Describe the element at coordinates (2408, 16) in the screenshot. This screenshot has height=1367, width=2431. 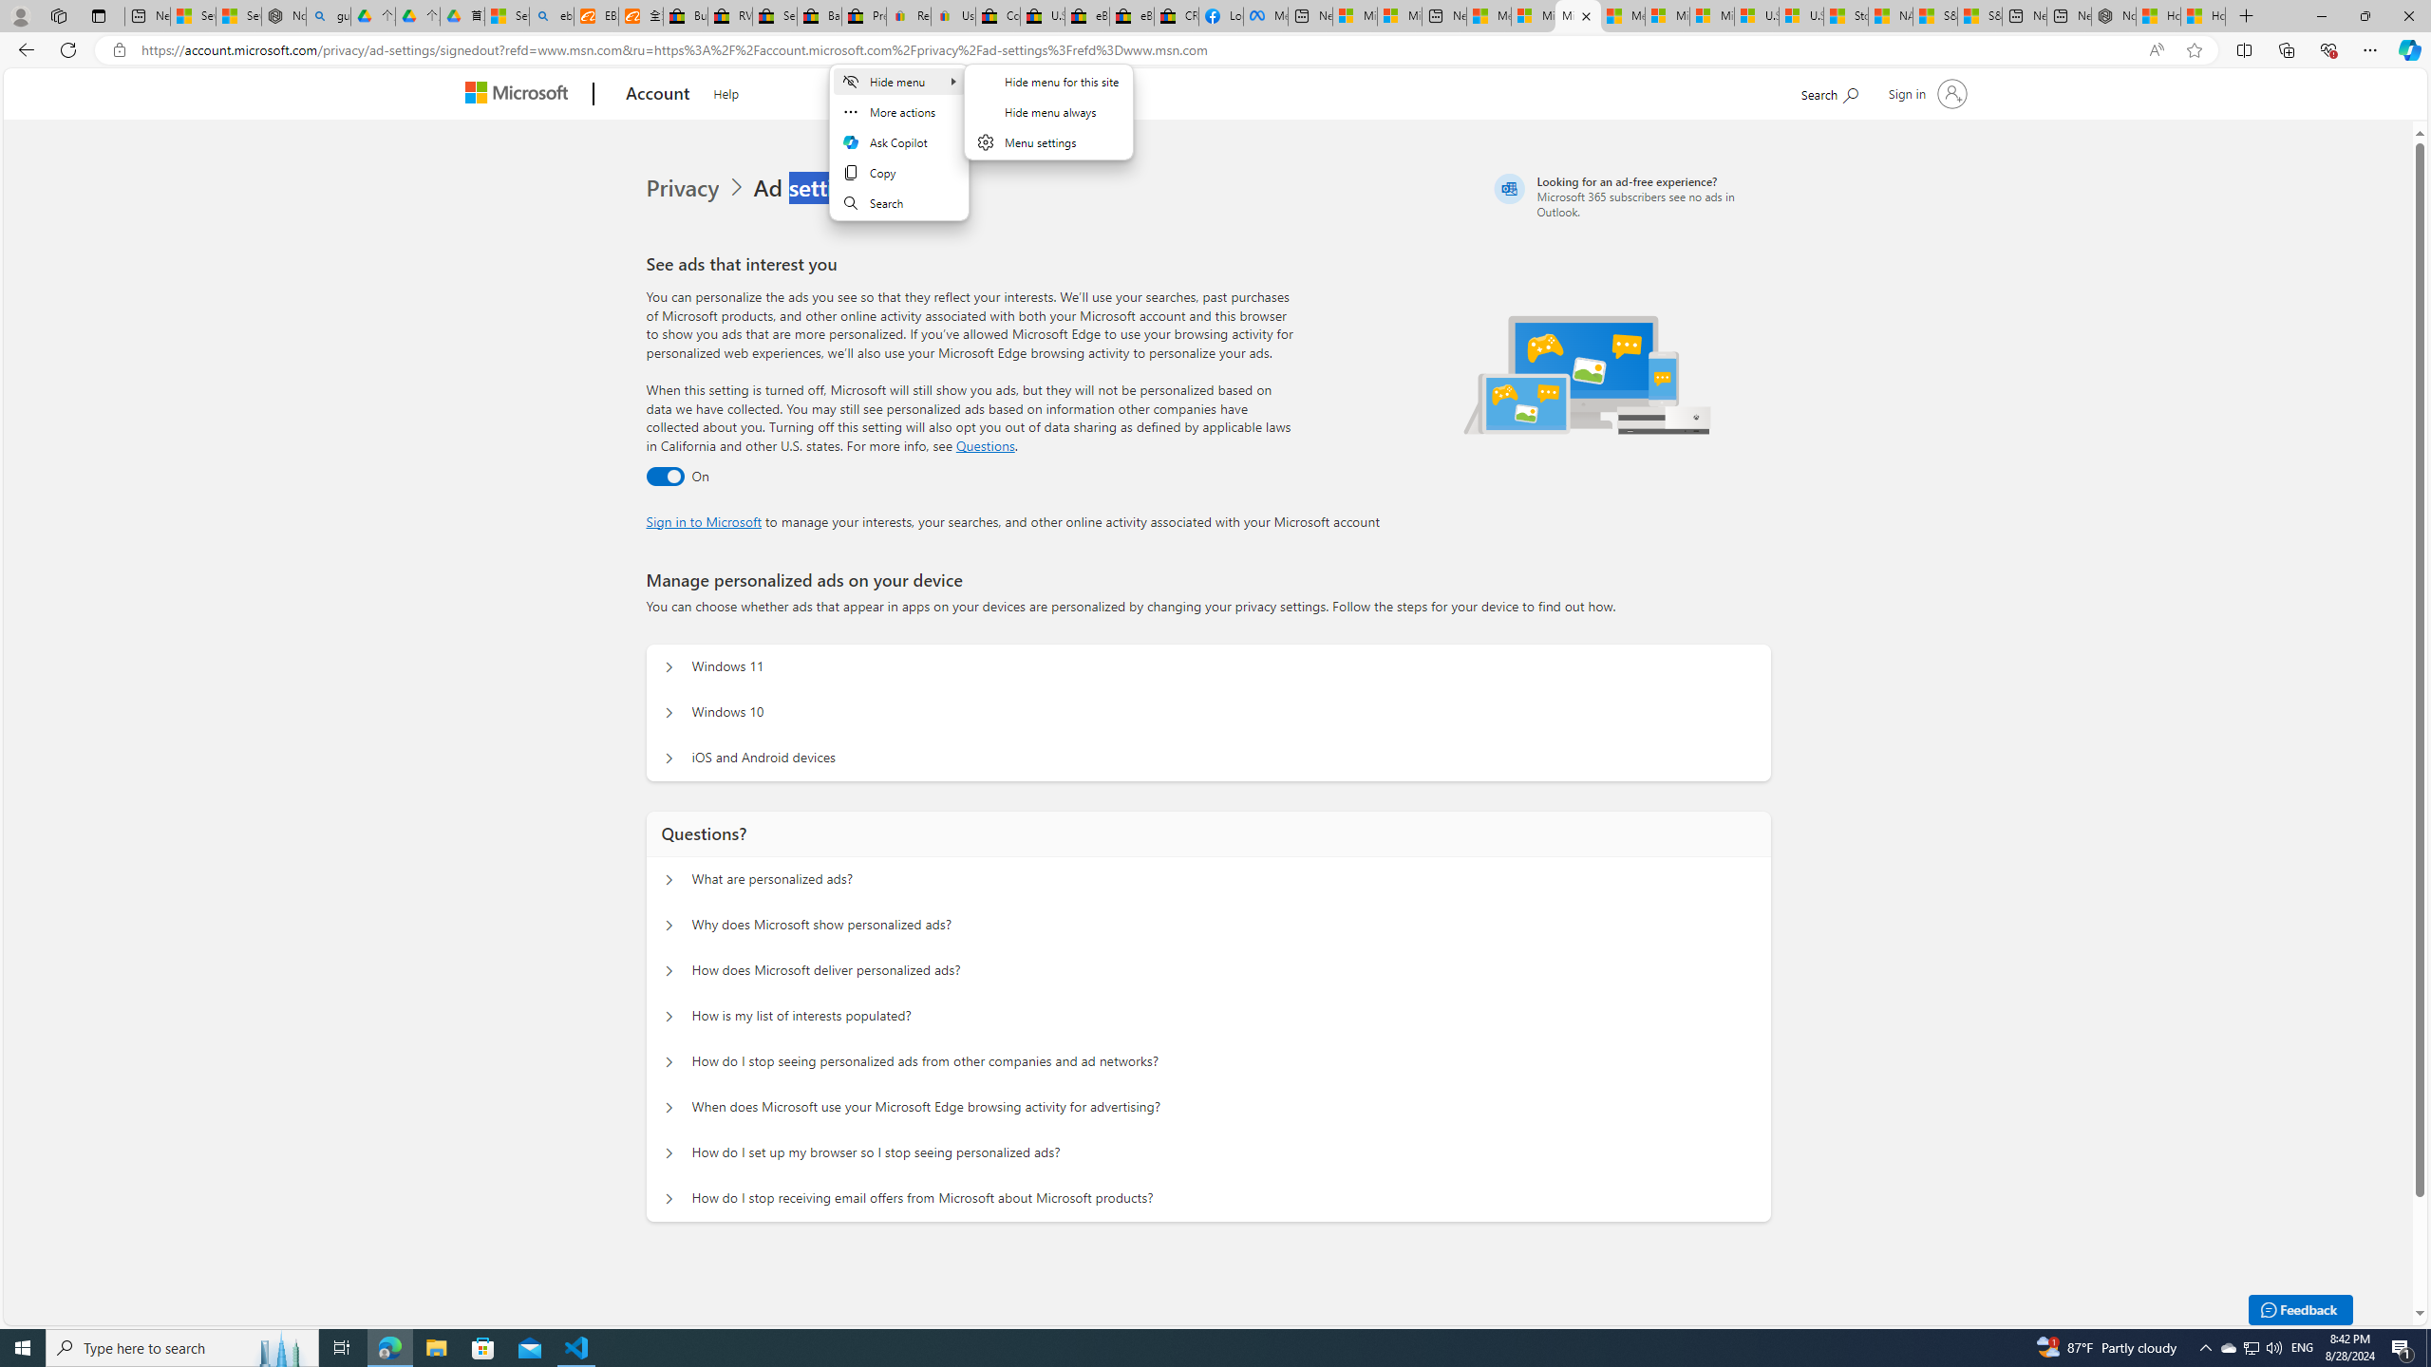
I see `Close` at that location.